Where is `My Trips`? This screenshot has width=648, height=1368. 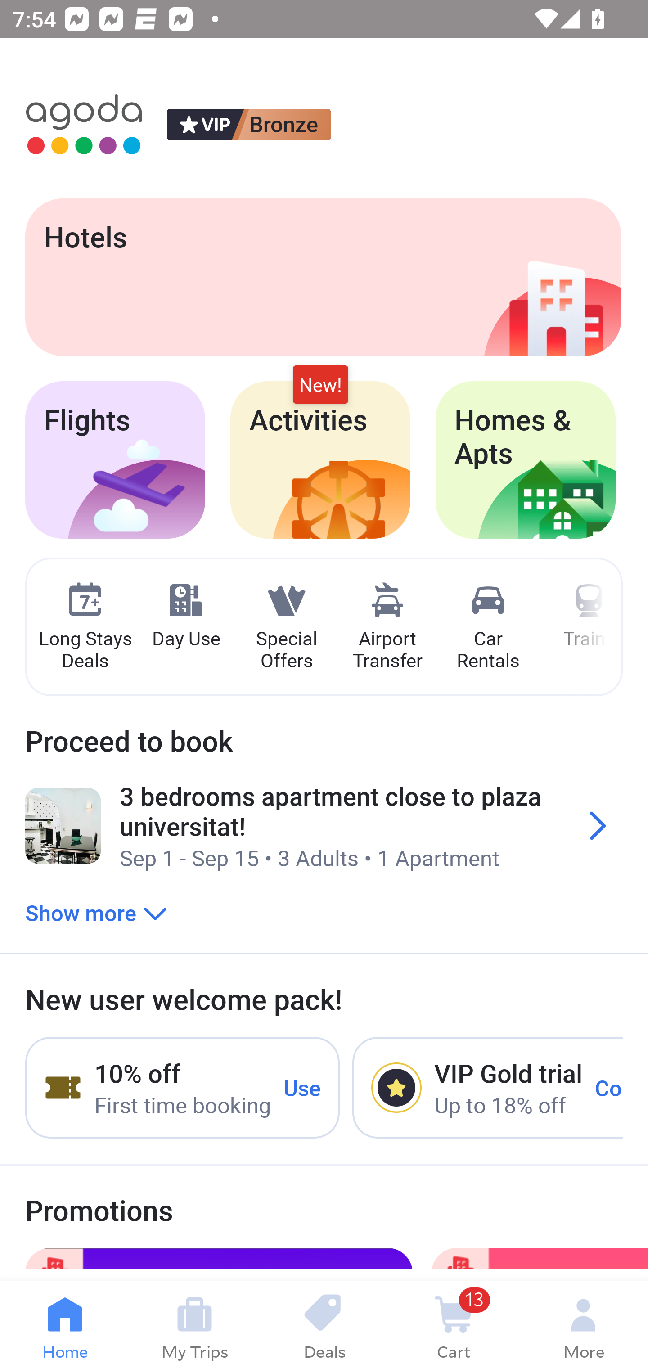
My Trips is located at coordinates (194, 1325).